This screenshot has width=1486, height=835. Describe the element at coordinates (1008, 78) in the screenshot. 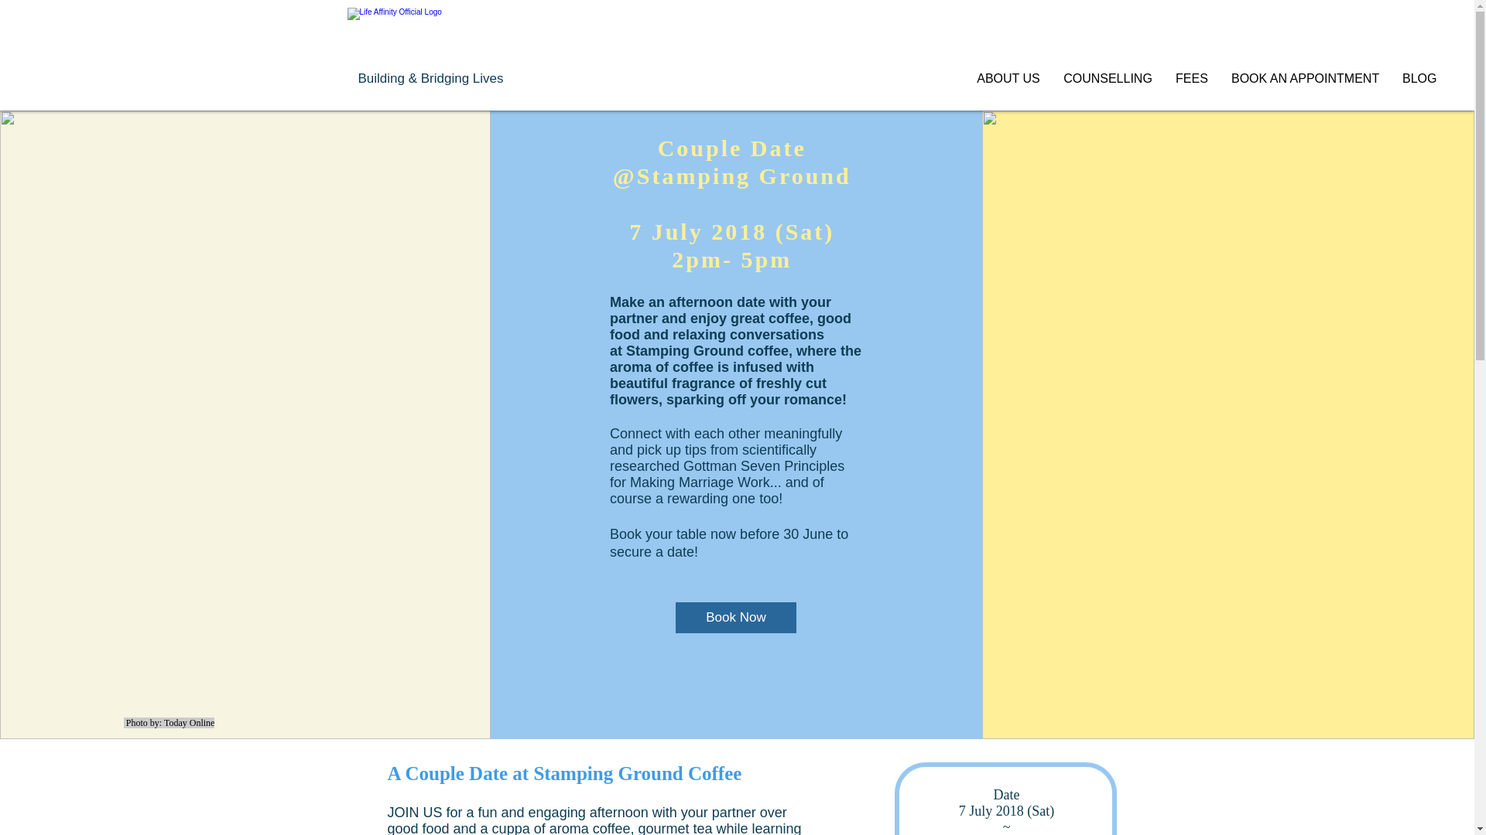

I see `ABOUT US` at that location.